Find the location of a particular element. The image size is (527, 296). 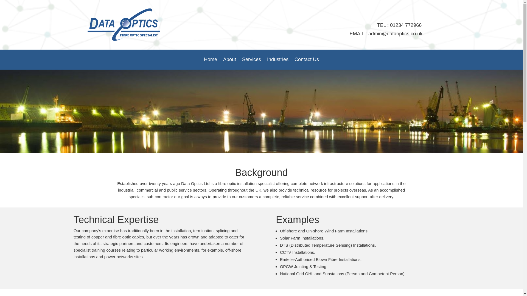

Services is located at coordinates (251, 60).